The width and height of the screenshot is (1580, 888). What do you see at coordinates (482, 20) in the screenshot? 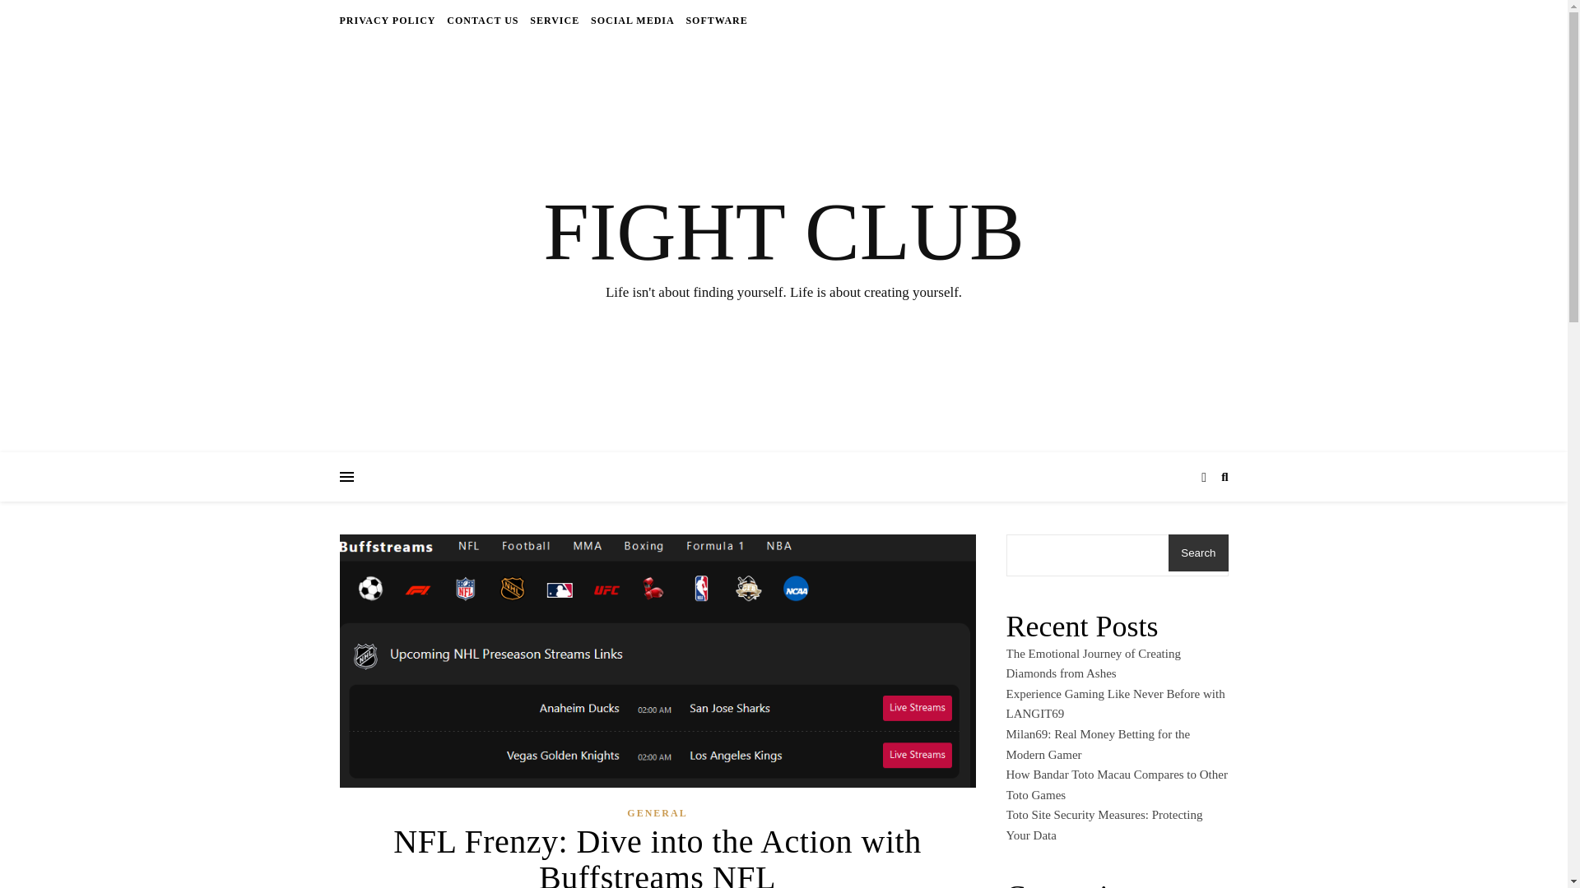
I see `CONTACT US` at bounding box center [482, 20].